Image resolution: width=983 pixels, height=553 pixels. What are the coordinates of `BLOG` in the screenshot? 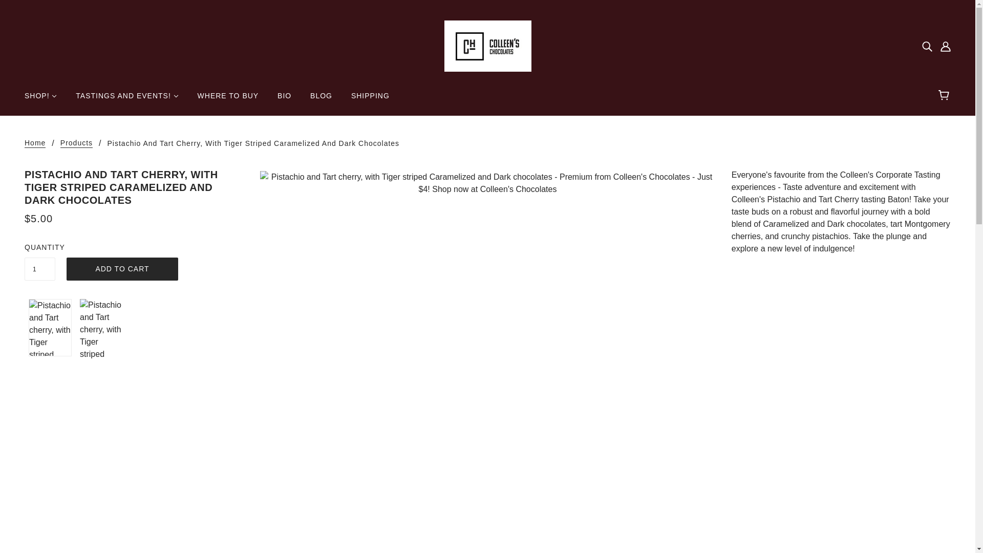 It's located at (320, 99).